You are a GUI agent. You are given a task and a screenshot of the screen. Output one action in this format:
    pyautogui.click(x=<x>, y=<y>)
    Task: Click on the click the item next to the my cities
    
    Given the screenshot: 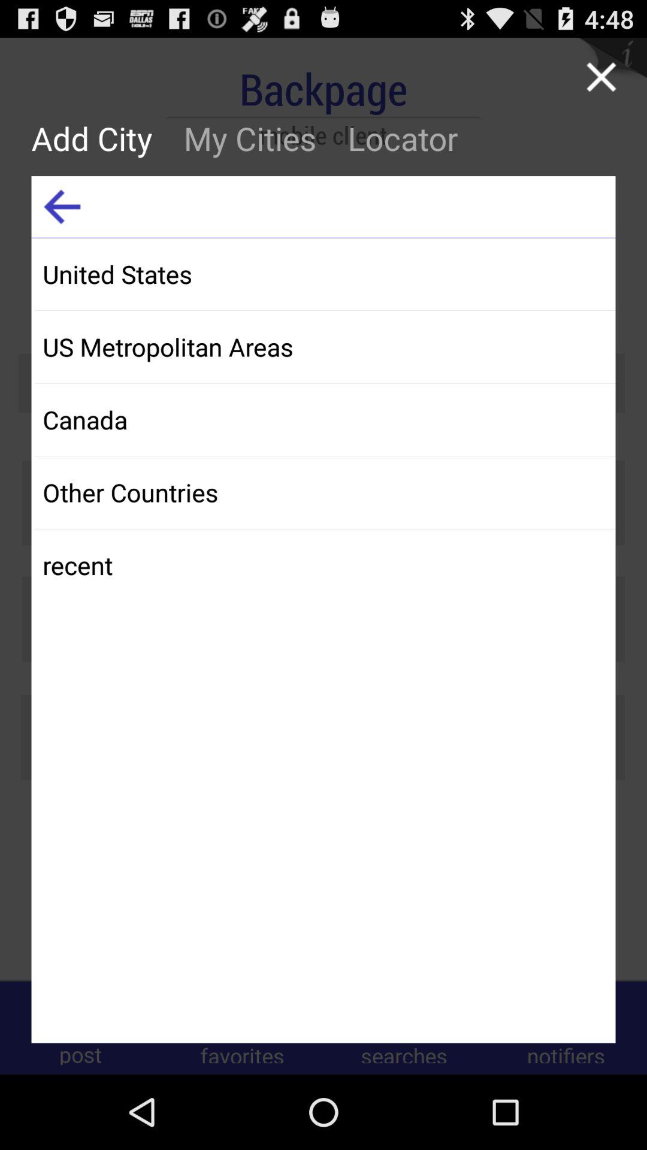 What is the action you would take?
    pyautogui.click(x=62, y=207)
    